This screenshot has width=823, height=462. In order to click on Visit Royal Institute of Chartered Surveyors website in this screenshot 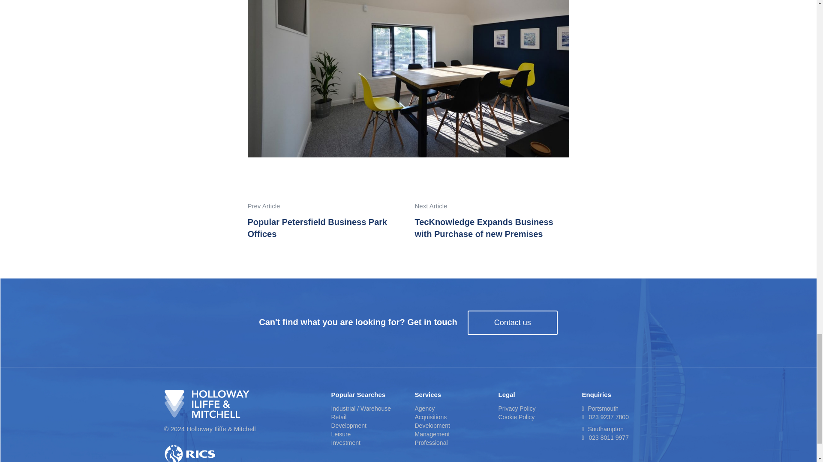, I will do `click(241, 453)`.